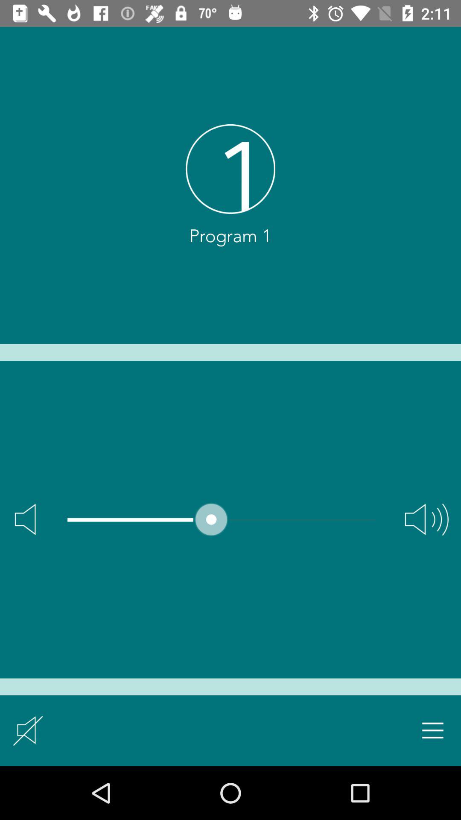 The width and height of the screenshot is (461, 820). What do you see at coordinates (433, 730) in the screenshot?
I see `open setting` at bounding box center [433, 730].